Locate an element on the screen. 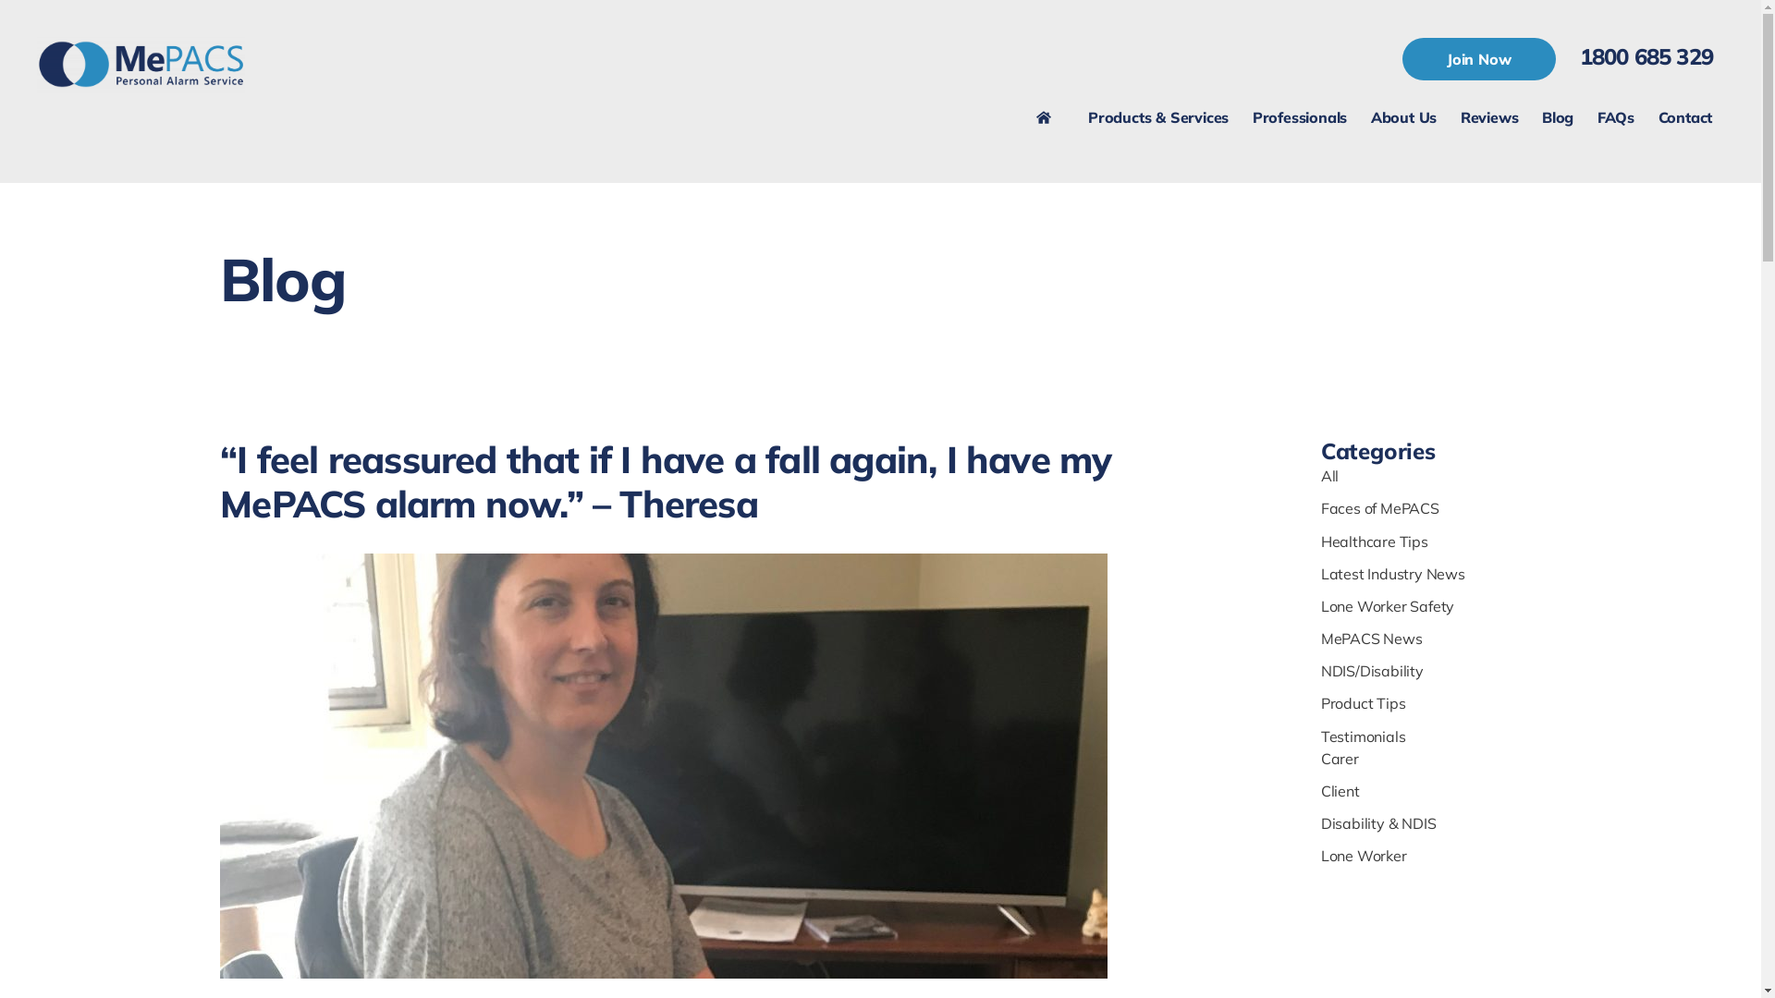 This screenshot has height=998, width=1775. FAQs is located at coordinates (1616, 123).